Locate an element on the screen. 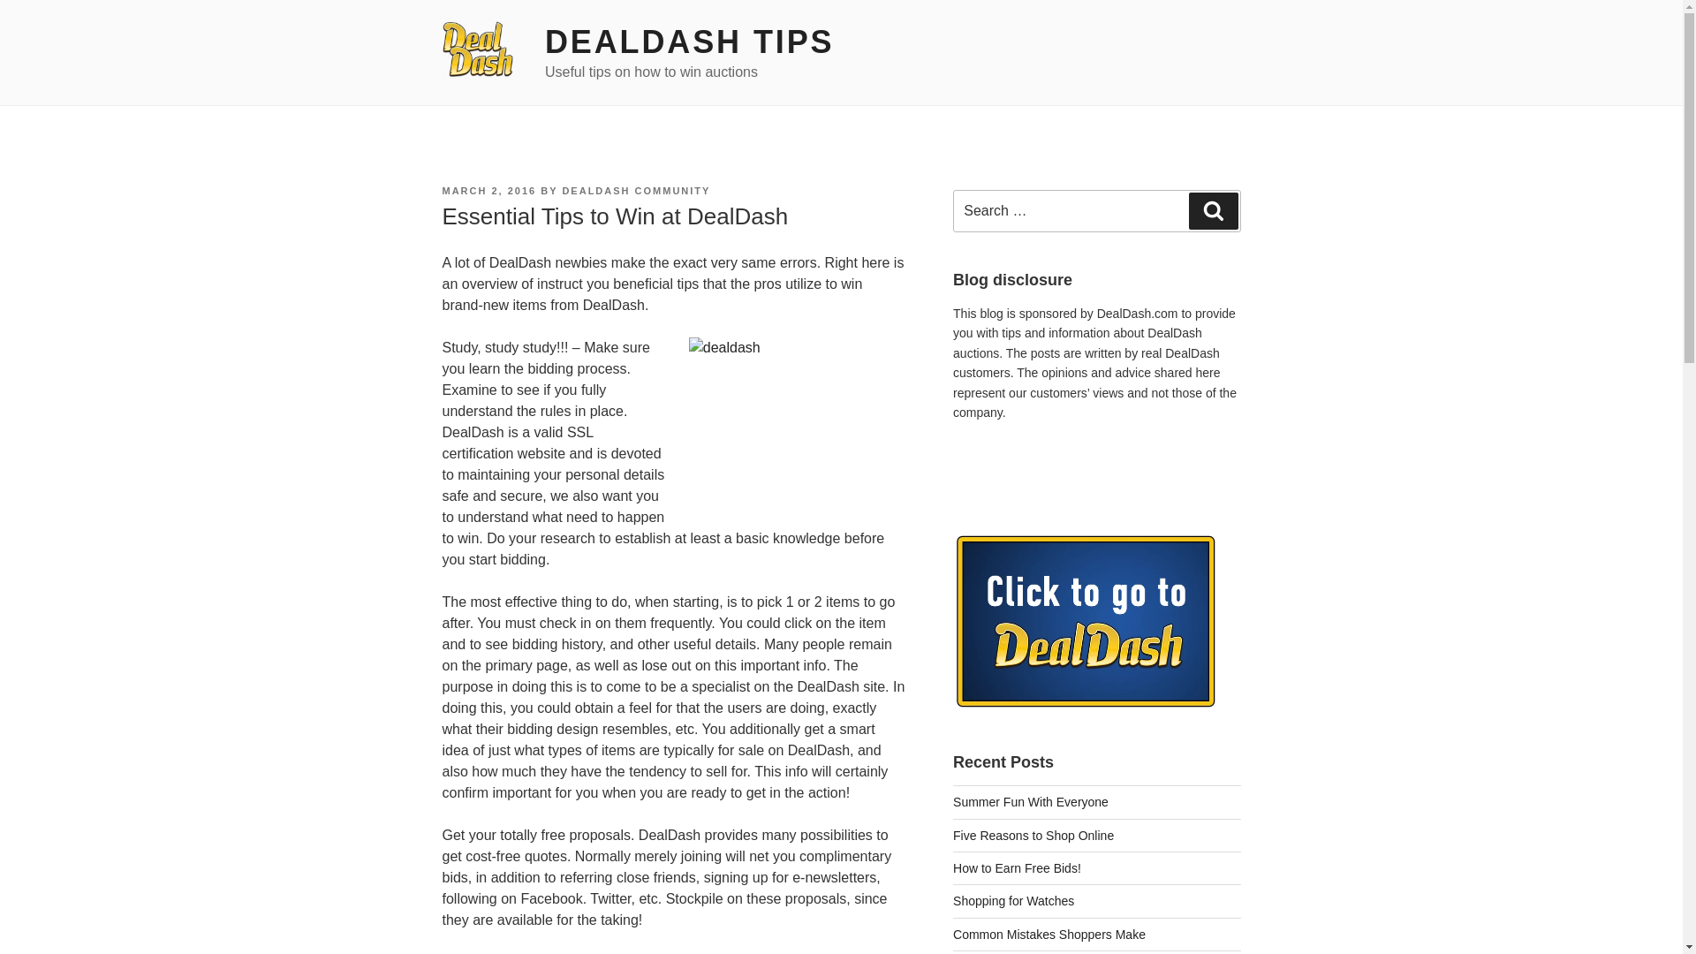 The height and width of the screenshot is (954, 1696). Search is located at coordinates (1213, 211).